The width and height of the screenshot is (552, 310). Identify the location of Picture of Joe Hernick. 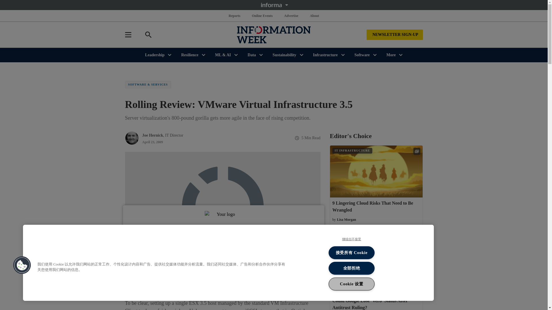
(131, 138).